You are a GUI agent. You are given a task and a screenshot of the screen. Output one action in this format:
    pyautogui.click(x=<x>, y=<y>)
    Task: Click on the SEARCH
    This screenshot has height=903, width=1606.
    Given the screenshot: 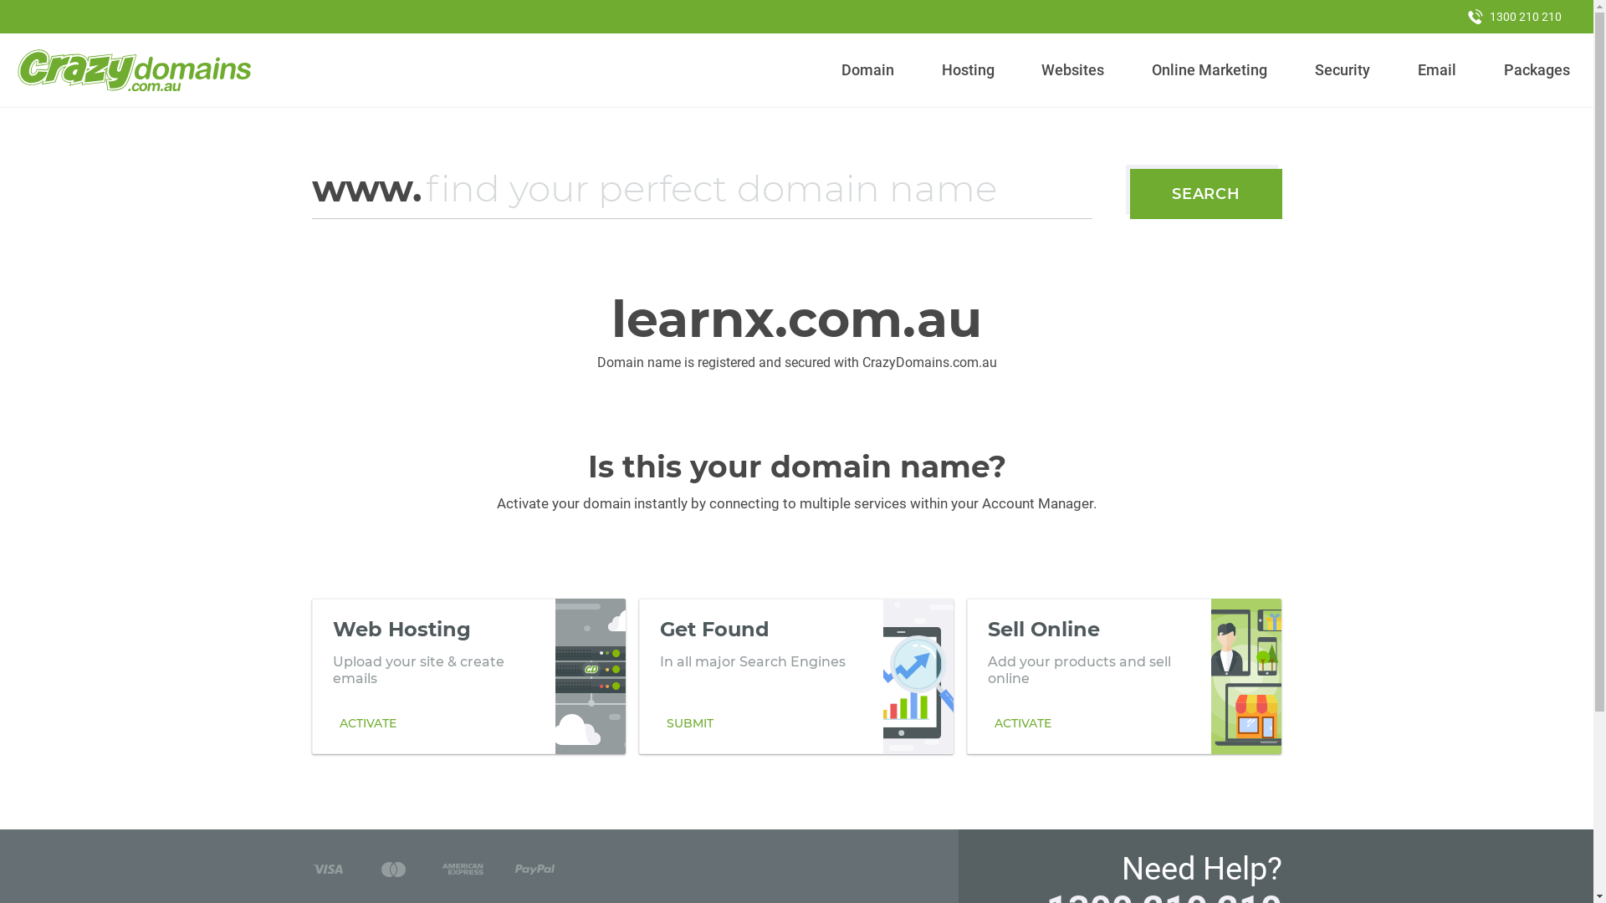 What is the action you would take?
    pyautogui.click(x=1206, y=194)
    